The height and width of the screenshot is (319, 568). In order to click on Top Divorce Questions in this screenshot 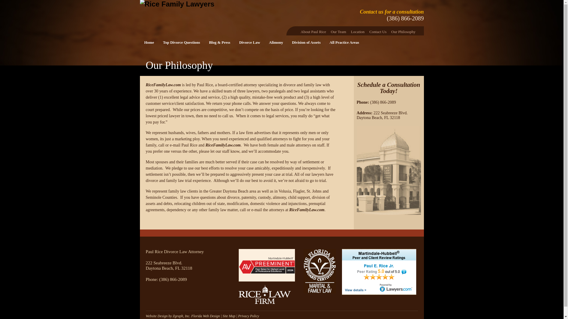, I will do `click(181, 43)`.